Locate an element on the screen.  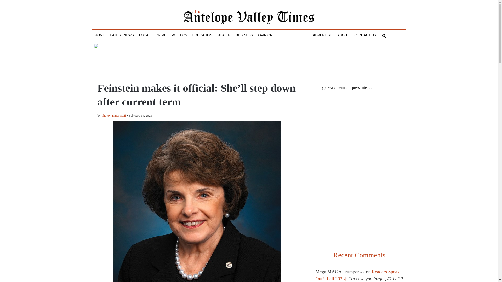
ABOUT is located at coordinates (343, 35).